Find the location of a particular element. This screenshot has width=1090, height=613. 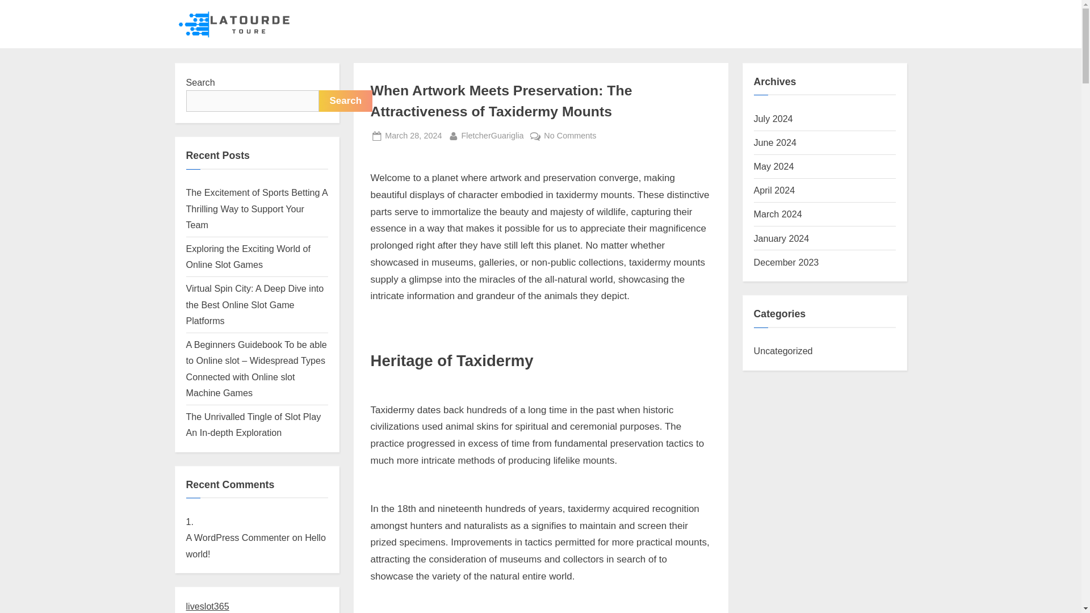

Hello world! is located at coordinates (208, 606).